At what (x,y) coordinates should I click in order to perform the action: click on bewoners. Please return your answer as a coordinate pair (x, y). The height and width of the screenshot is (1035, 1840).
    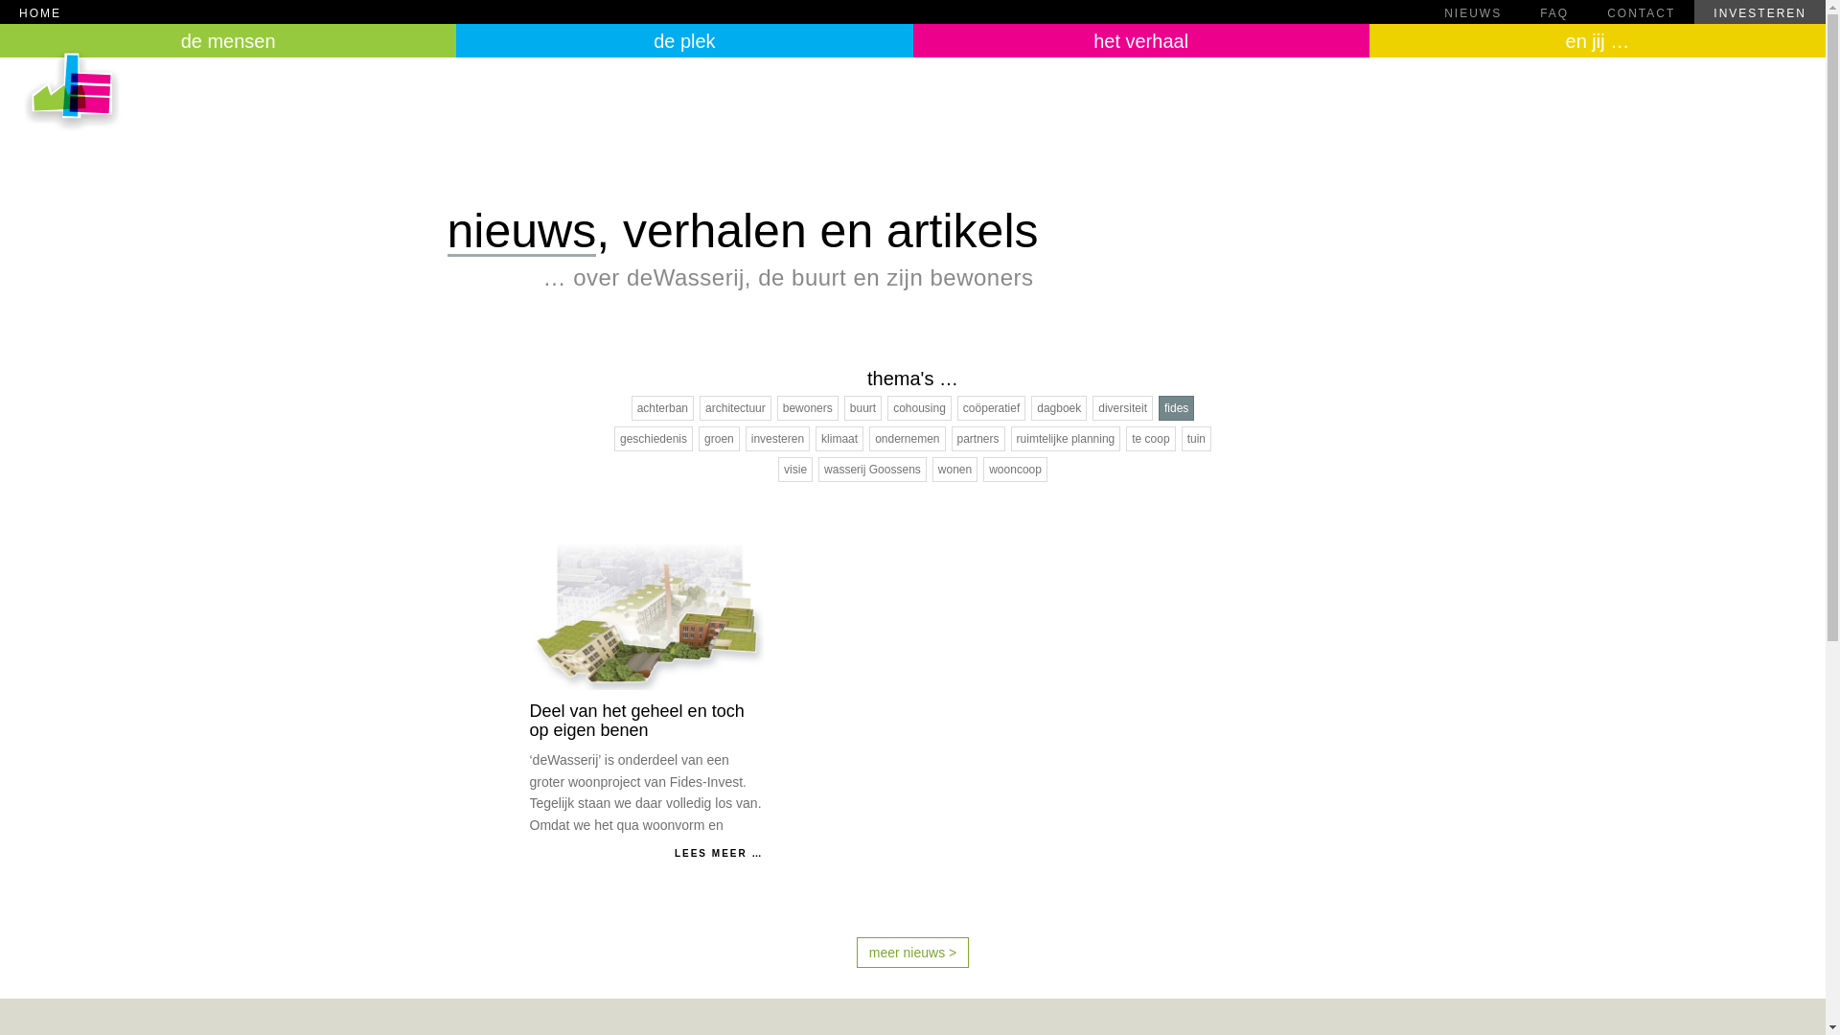
    Looking at the image, I should click on (808, 408).